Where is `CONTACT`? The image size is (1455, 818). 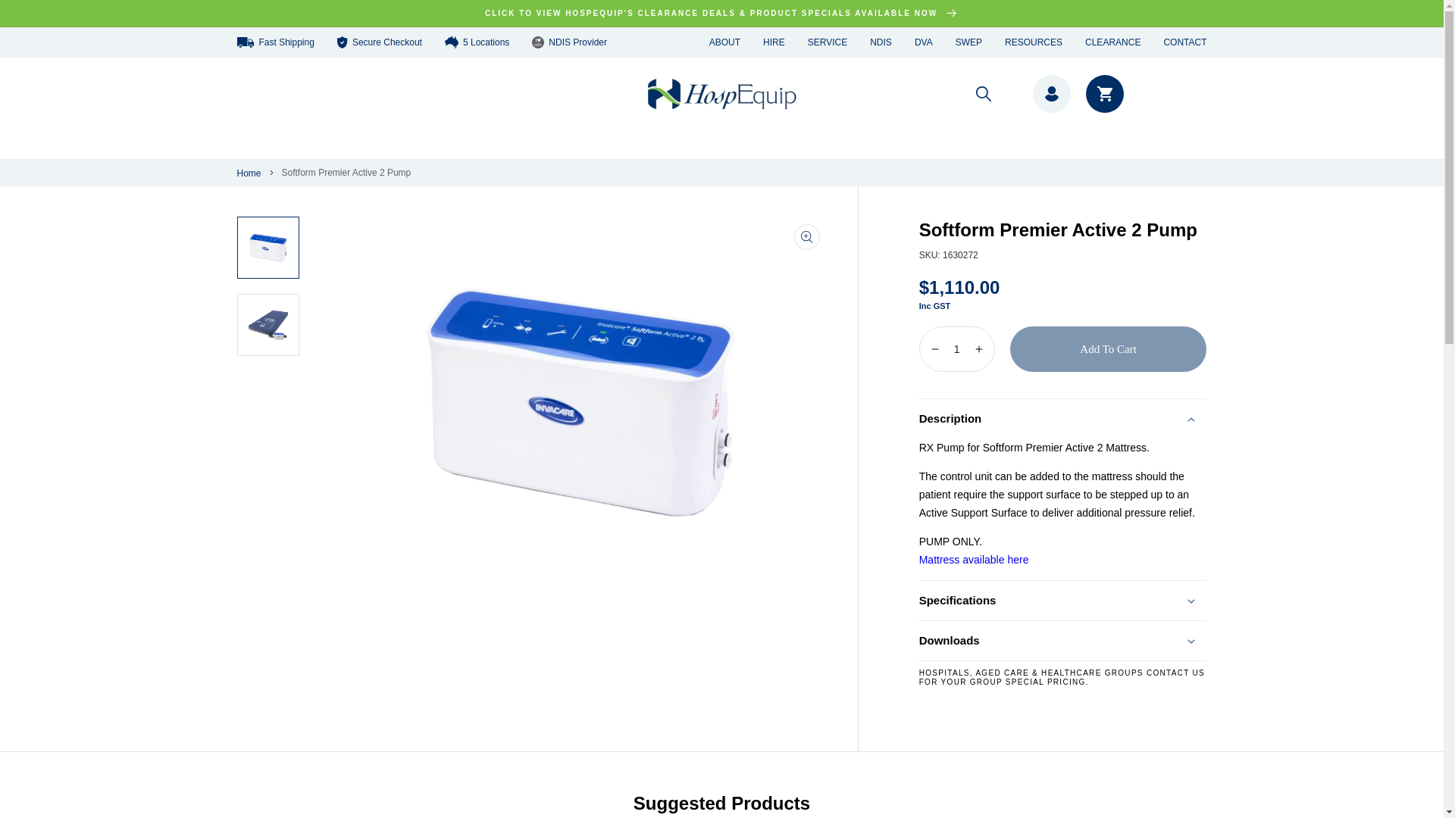
CONTACT is located at coordinates (1184, 42).